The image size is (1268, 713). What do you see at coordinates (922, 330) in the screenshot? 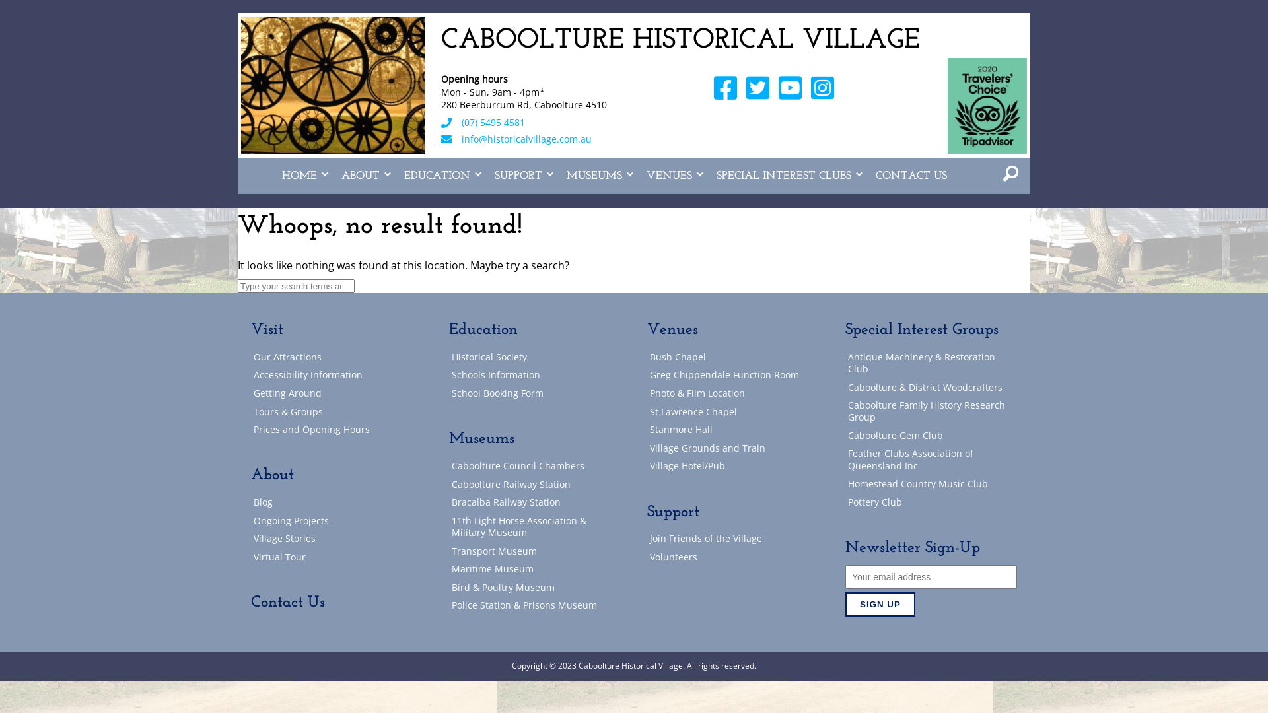
I see `Special Interest Groups` at bounding box center [922, 330].